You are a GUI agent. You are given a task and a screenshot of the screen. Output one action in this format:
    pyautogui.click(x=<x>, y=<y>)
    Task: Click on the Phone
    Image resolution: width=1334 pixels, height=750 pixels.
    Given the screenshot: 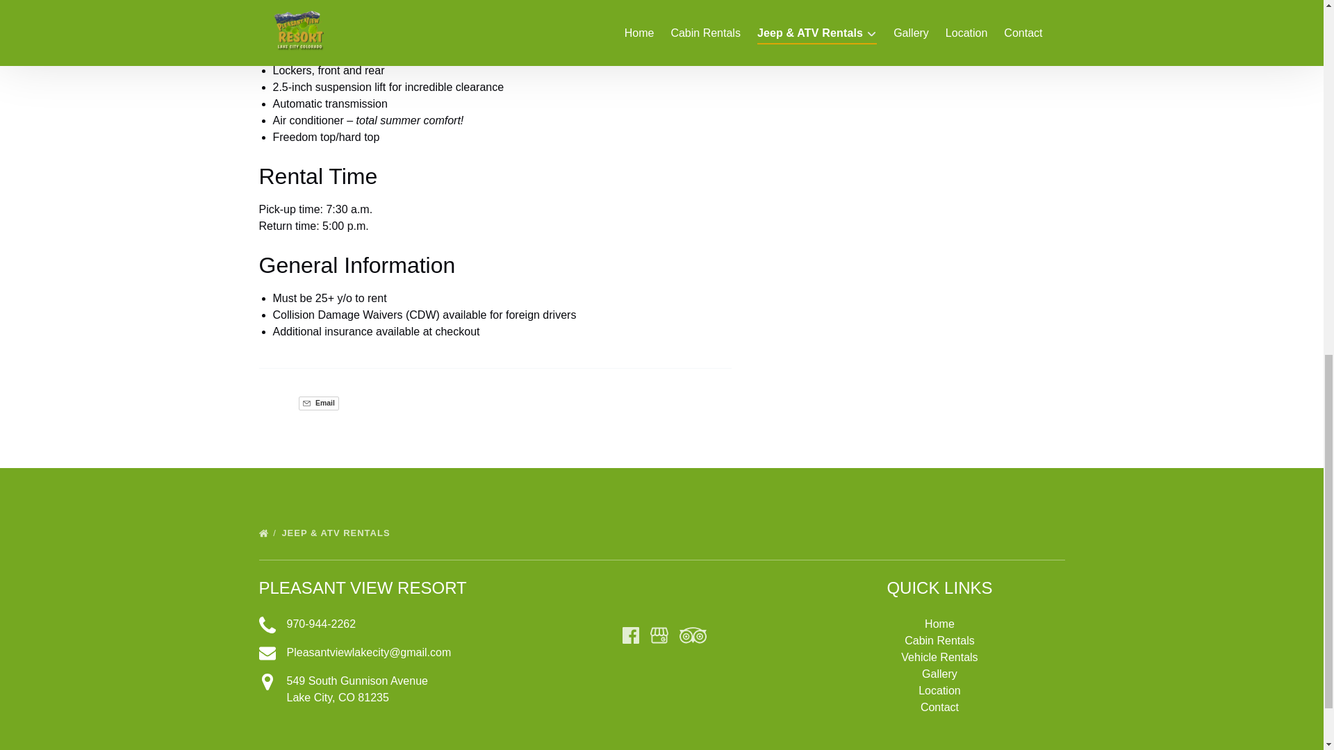 What is the action you would take?
    pyautogui.click(x=939, y=674)
    